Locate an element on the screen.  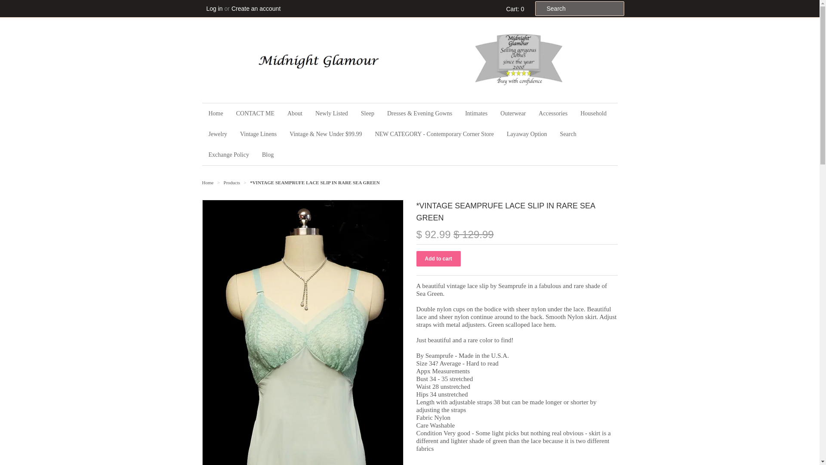
Add to cart is located at coordinates (438, 258).